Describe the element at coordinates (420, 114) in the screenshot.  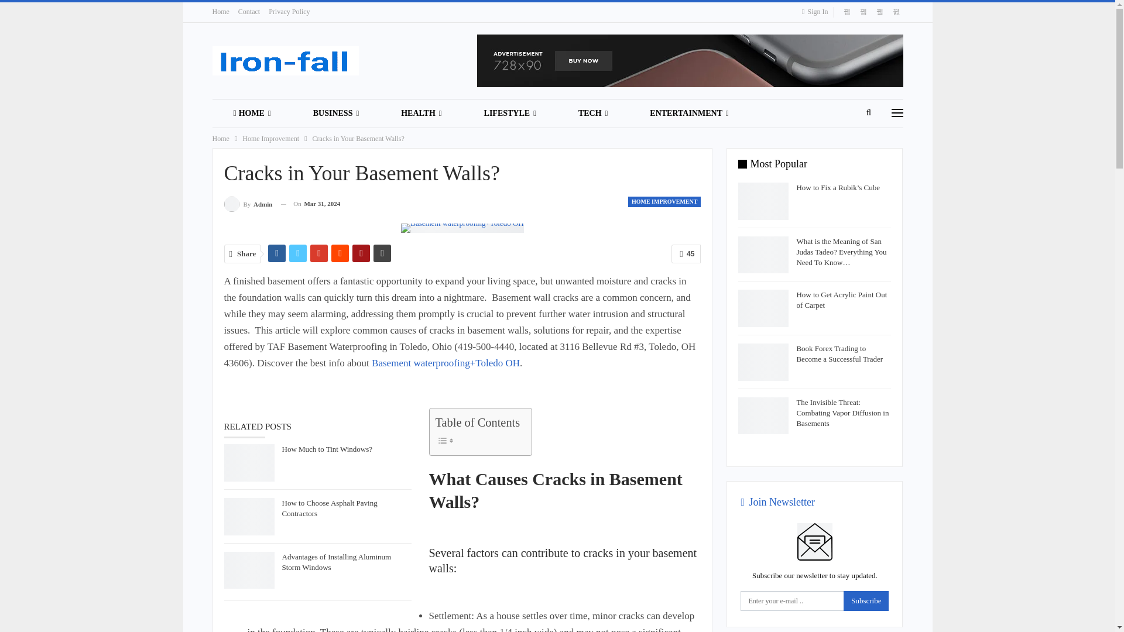
I see `HEALTH` at that location.